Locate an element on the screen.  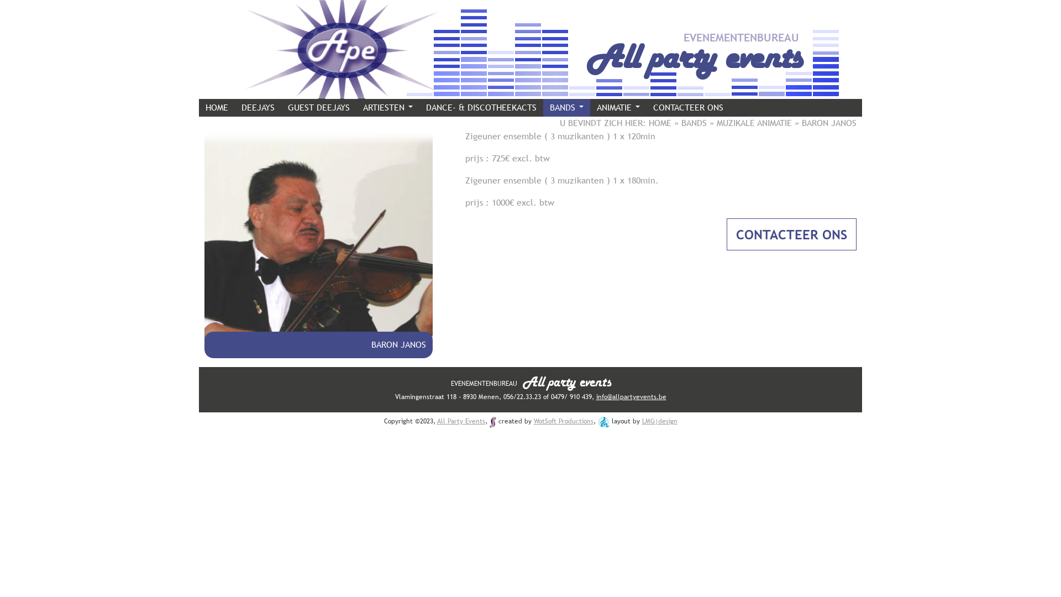
BANDS is located at coordinates (567, 108).